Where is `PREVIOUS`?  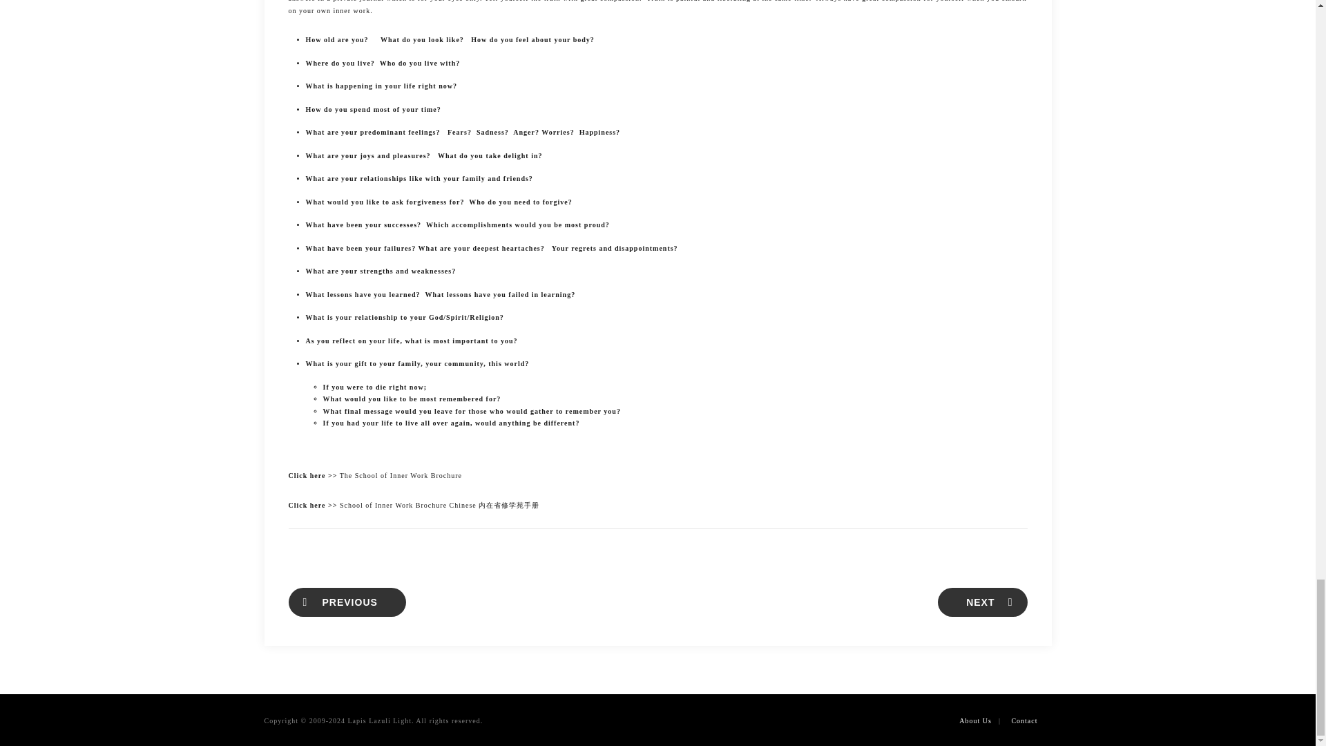 PREVIOUS is located at coordinates (347, 602).